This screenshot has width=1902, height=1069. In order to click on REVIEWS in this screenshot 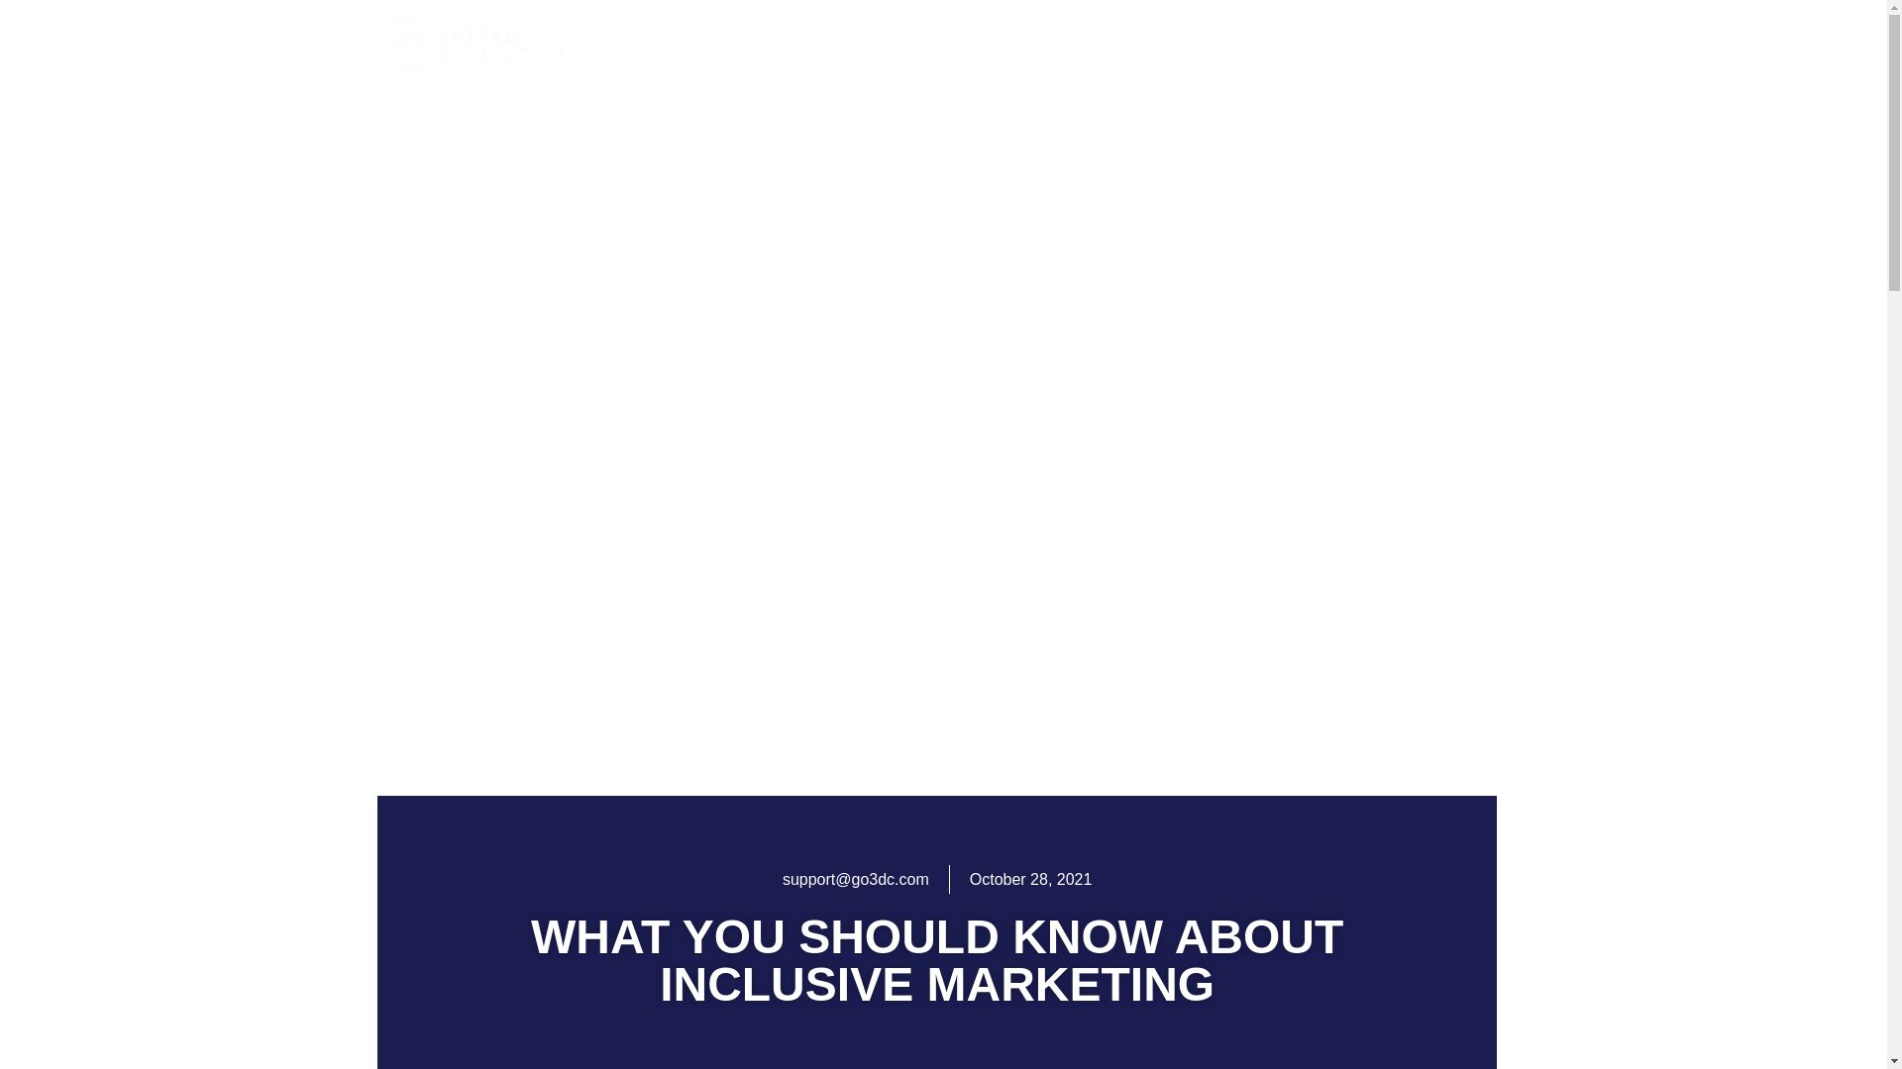, I will do `click(1111, 44)`.